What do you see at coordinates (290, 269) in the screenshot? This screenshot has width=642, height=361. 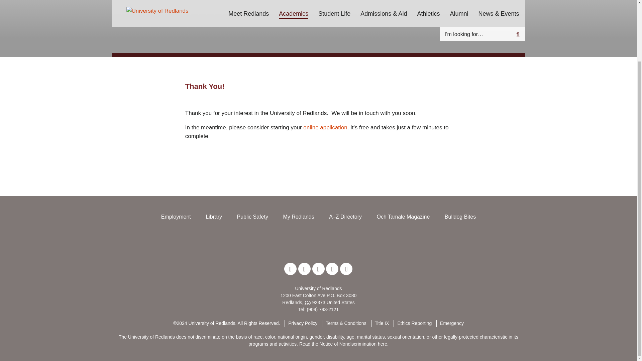 I see `Twitter` at bounding box center [290, 269].